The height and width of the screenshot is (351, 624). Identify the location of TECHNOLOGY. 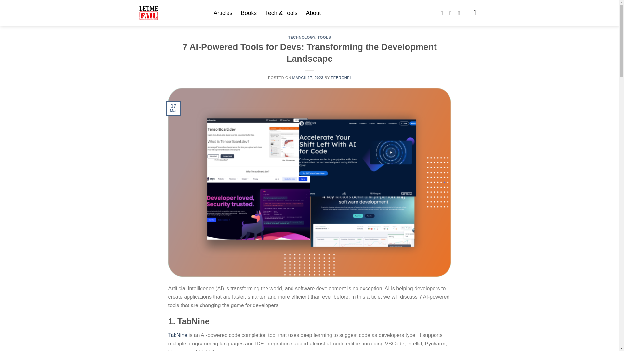
(302, 37).